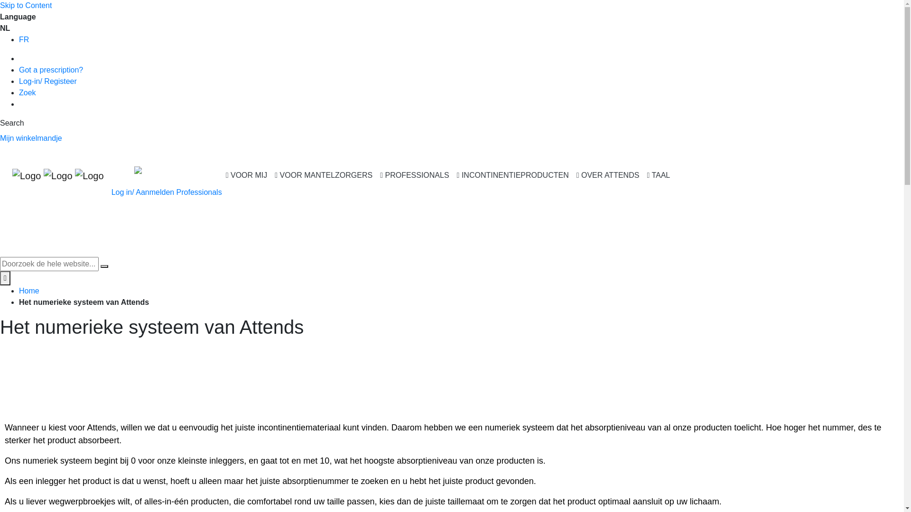 The height and width of the screenshot is (512, 911). What do you see at coordinates (58, 175) in the screenshot?
I see `Attends Logo` at bounding box center [58, 175].